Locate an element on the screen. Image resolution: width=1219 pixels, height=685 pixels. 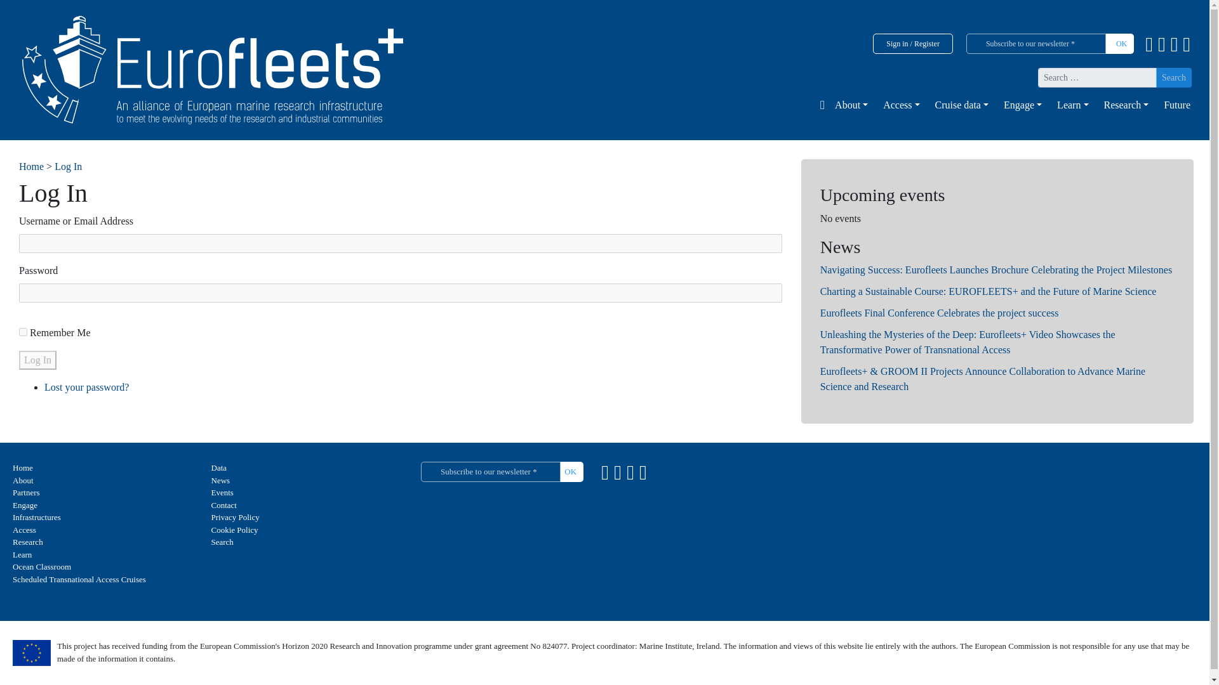
Engage is located at coordinates (1020, 105).